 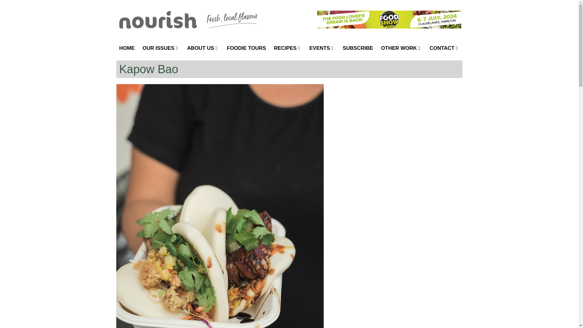 I want to click on HOME, so click(x=127, y=48).